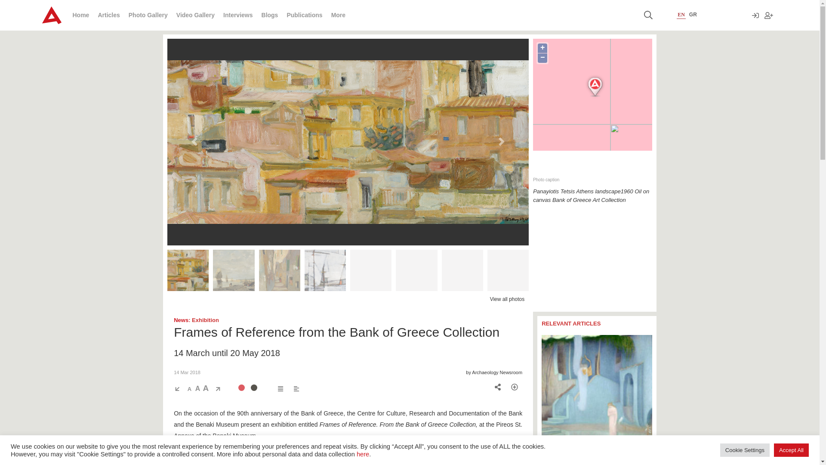  I want to click on Video Gallery, so click(195, 15).